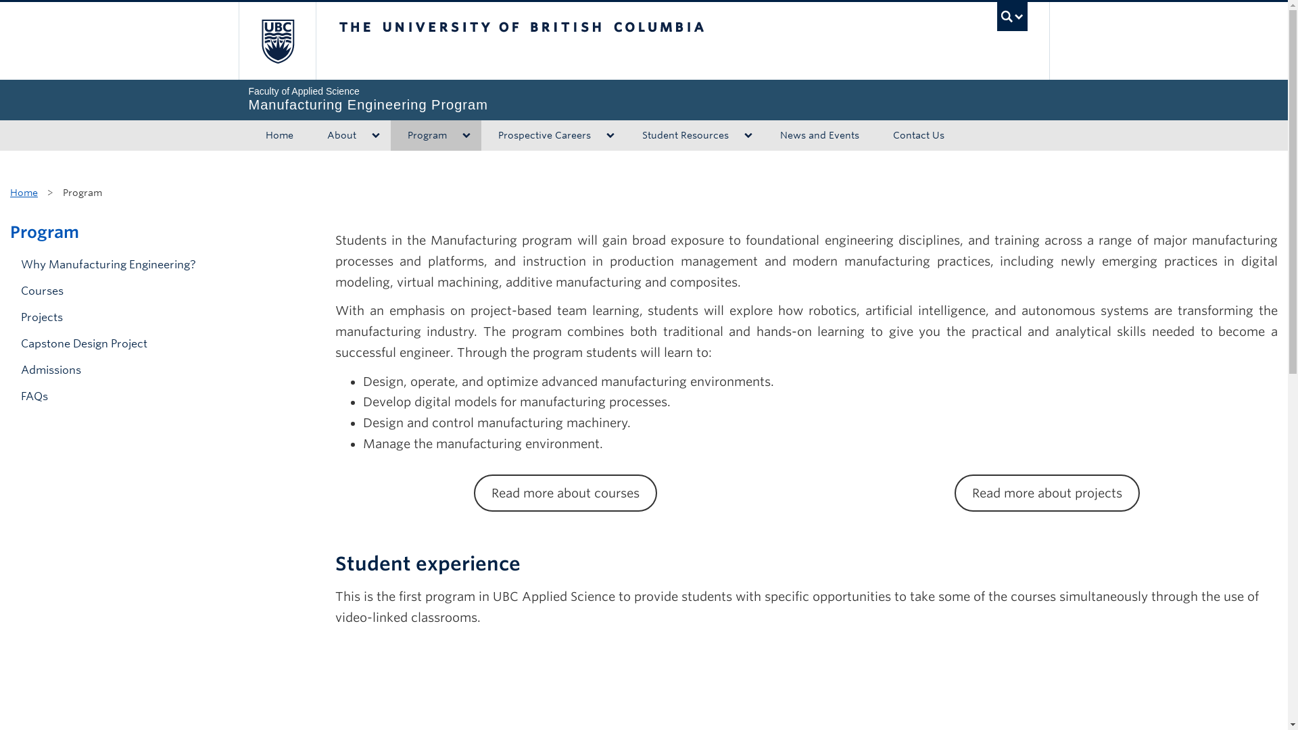  I want to click on UBC Search, so click(420, 135).